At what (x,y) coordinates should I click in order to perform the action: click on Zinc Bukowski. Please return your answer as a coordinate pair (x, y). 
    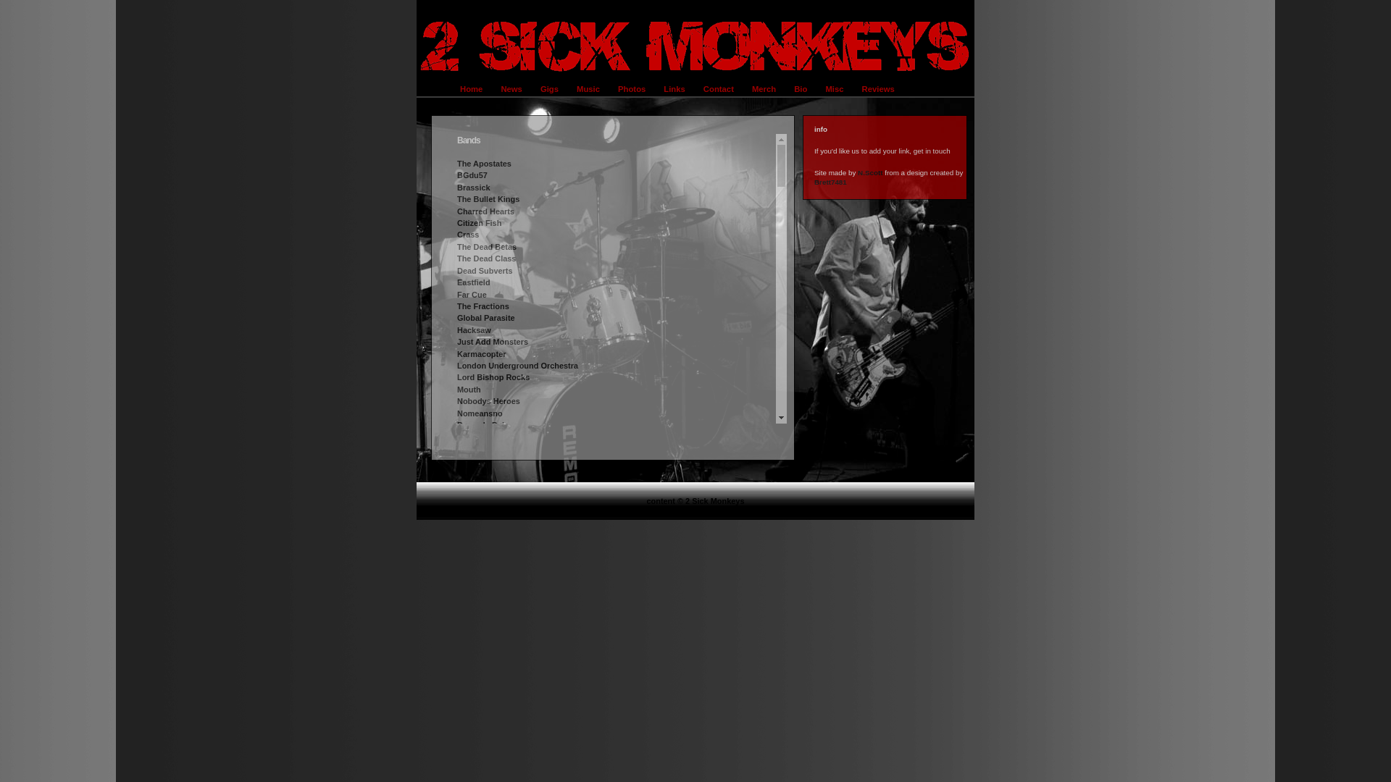
    Looking at the image, I should click on (485, 627).